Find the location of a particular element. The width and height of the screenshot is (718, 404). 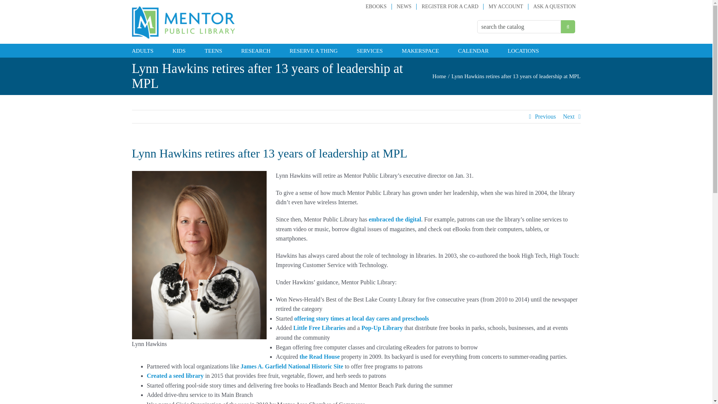

RESEARCH is located at coordinates (256, 50).